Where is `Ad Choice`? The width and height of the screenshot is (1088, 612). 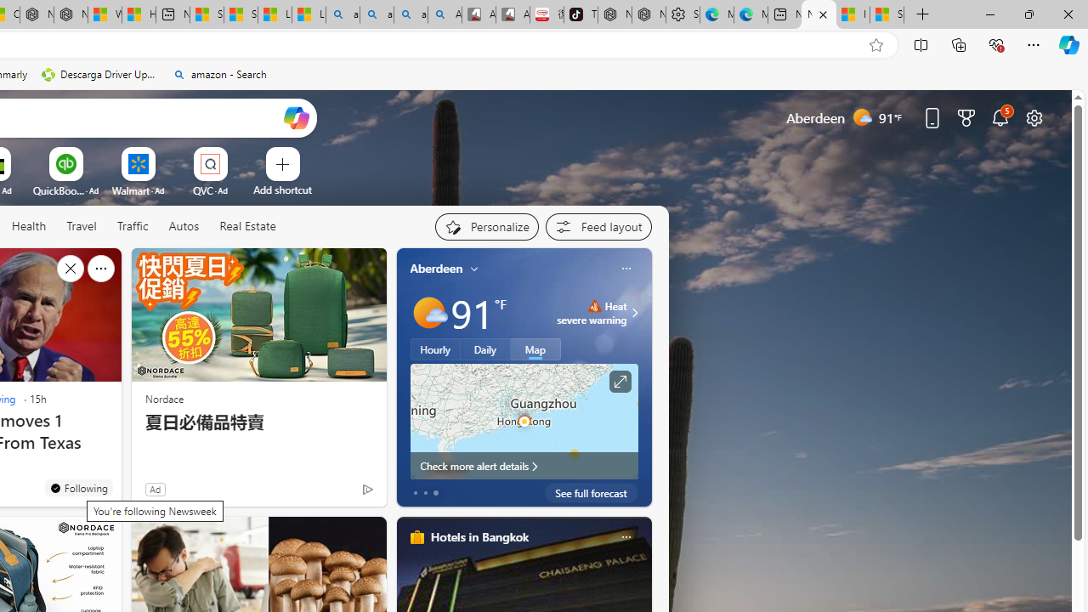
Ad Choice is located at coordinates (367, 490).